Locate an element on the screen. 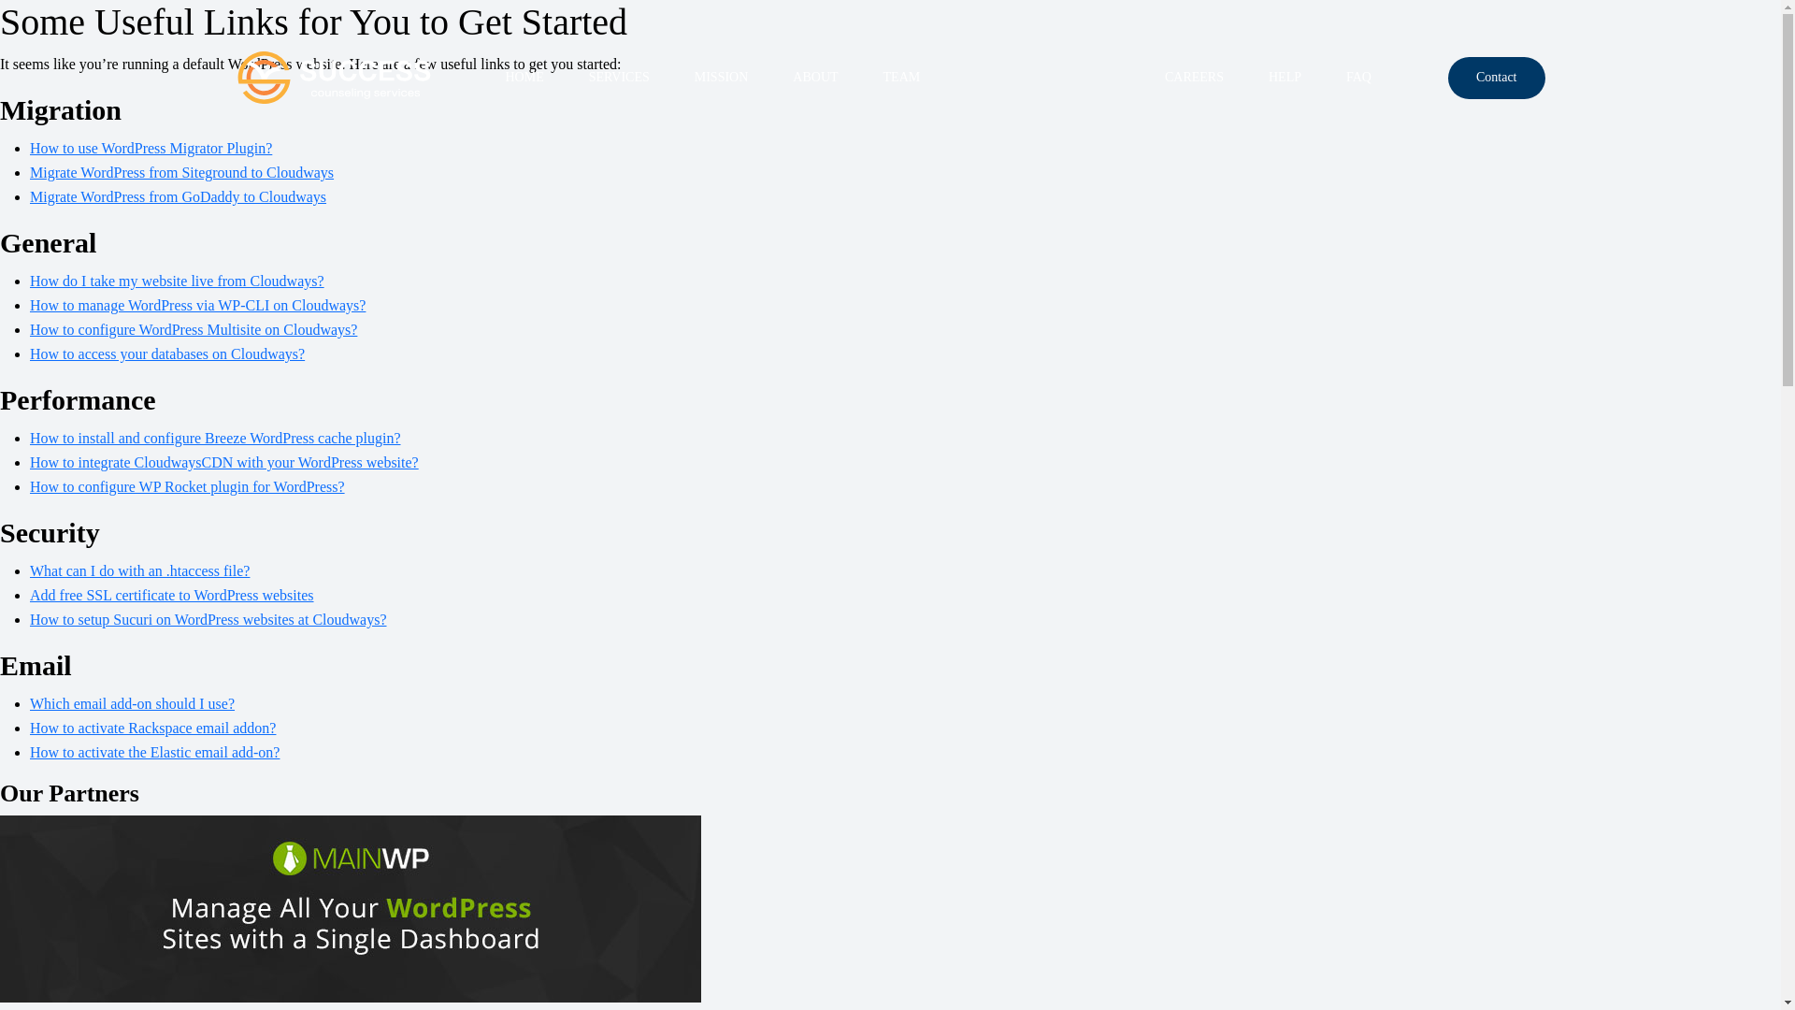  How to install and configure Breeze WordPress cache plugin? is located at coordinates (215, 438).